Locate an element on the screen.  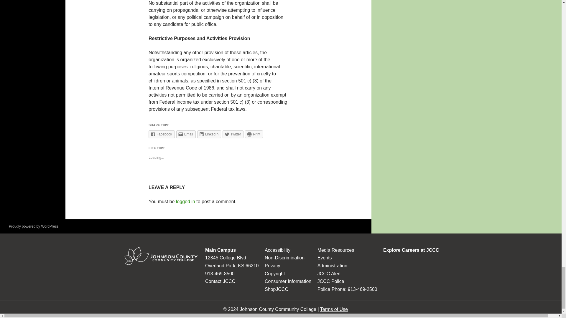
Twitter is located at coordinates (233, 134).